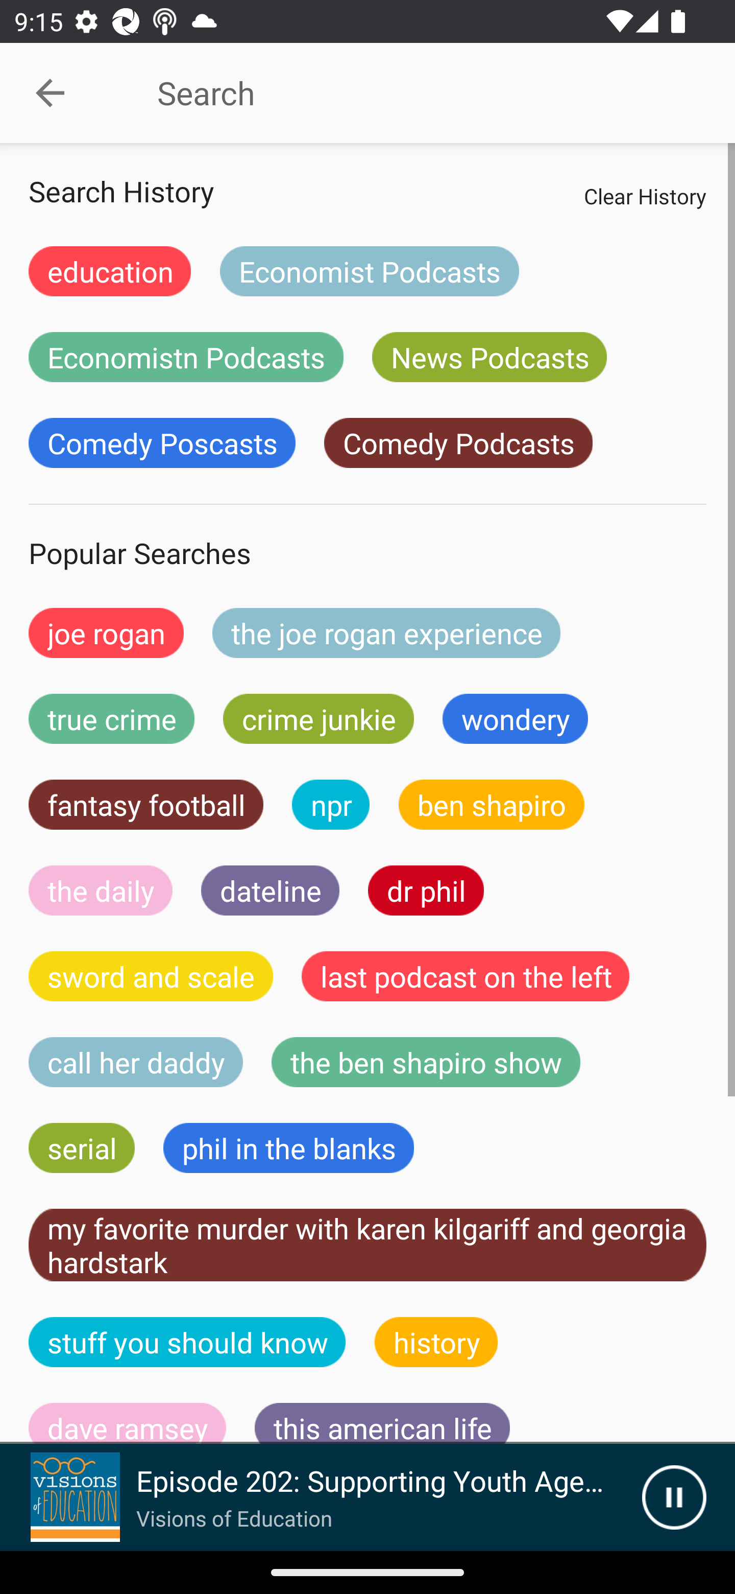  Describe the element at coordinates (288, 1147) in the screenshot. I see `phil in the blanks` at that location.